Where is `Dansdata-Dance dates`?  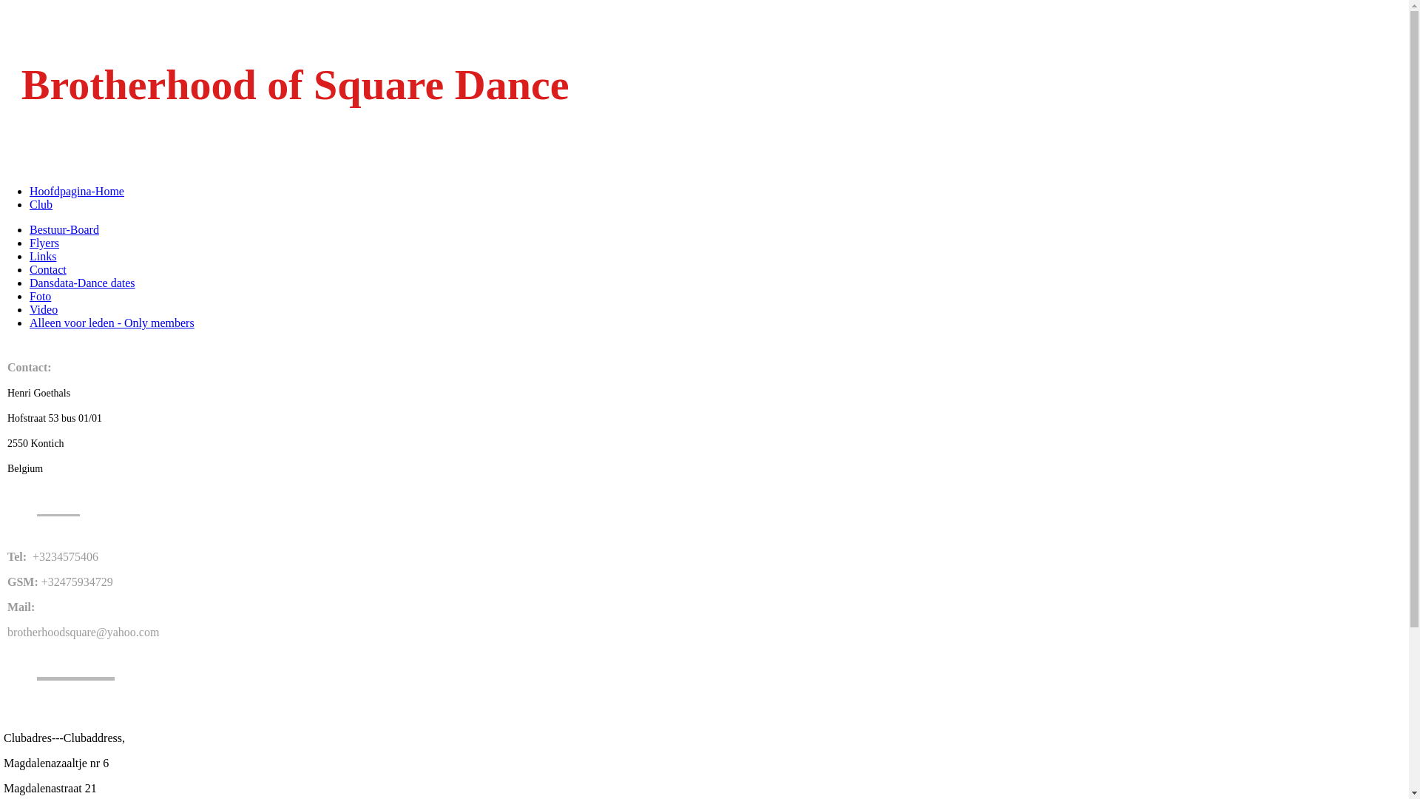 Dansdata-Dance dates is located at coordinates (83, 283).